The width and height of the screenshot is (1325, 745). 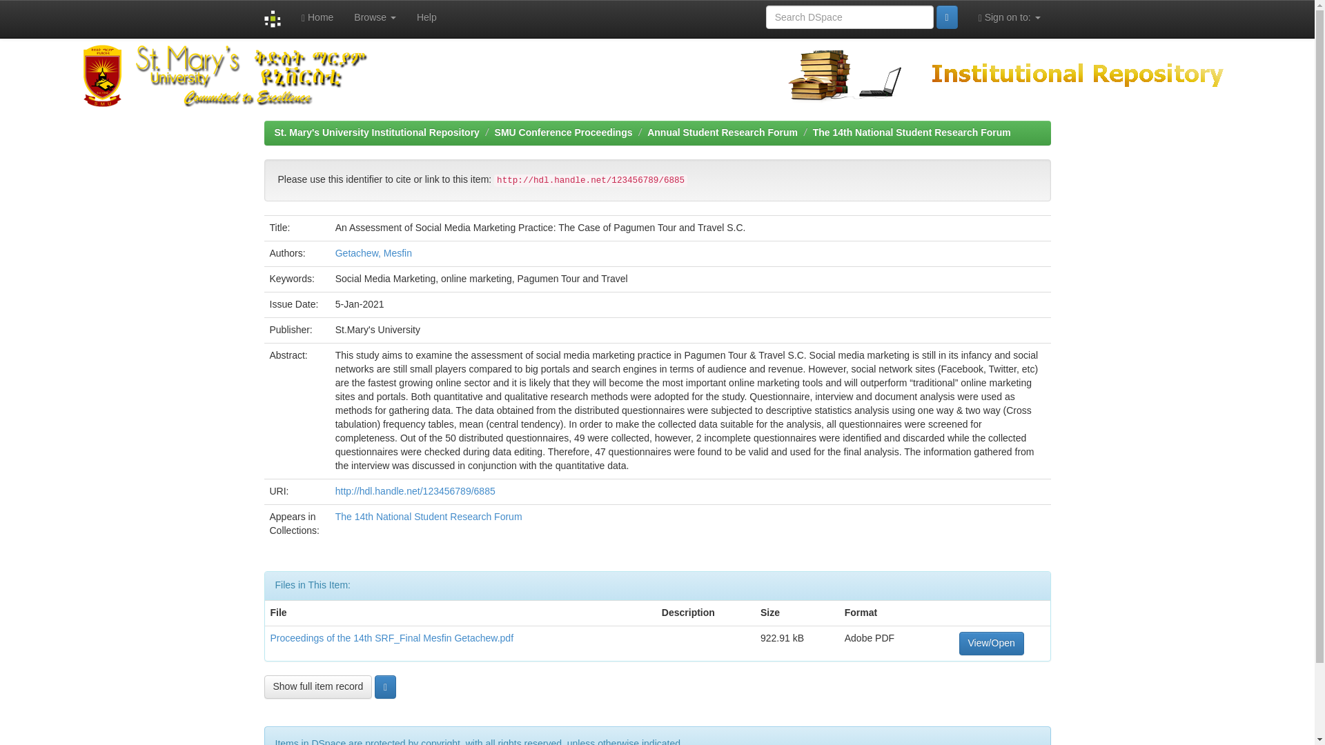 I want to click on Getachew, Mesfin, so click(x=373, y=252).